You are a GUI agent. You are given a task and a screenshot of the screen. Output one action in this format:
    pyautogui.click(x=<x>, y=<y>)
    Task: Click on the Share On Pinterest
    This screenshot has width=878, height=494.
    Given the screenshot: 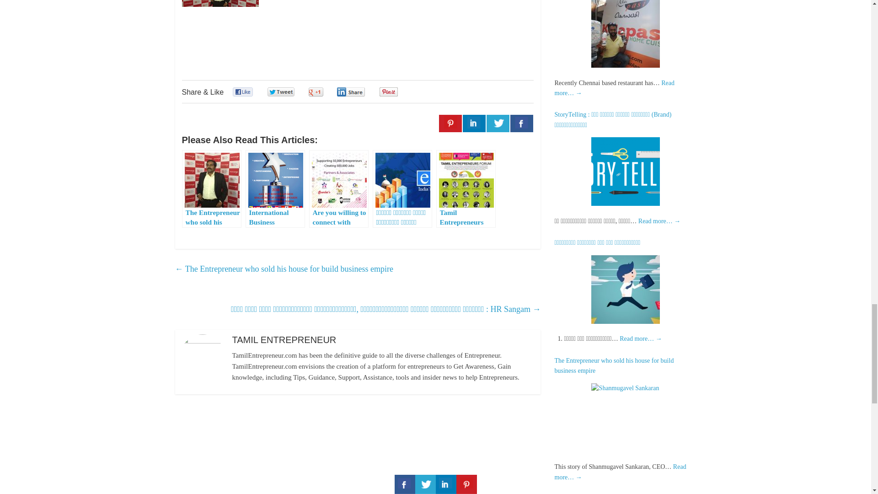 What is the action you would take?
    pyautogui.click(x=450, y=123)
    